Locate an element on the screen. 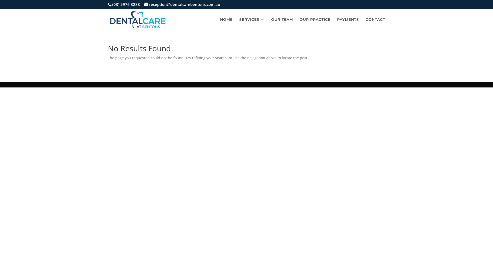 This screenshot has height=277, width=493. PAYMENTS is located at coordinates (348, 24).